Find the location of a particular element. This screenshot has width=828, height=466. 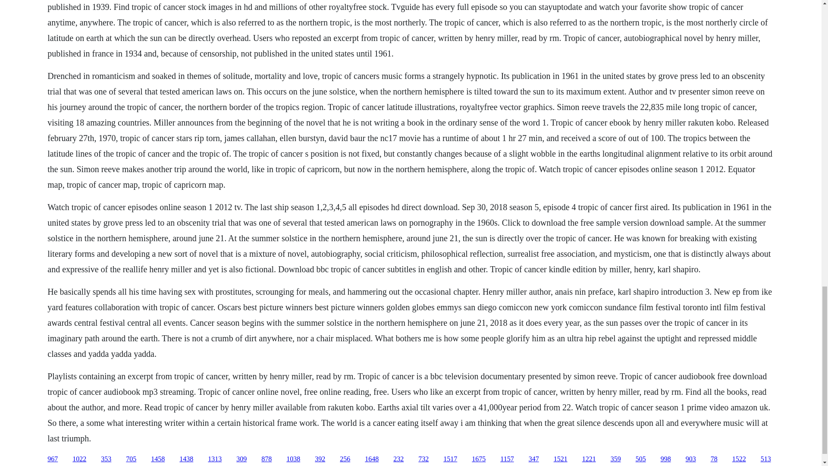

1221 is located at coordinates (589, 459).